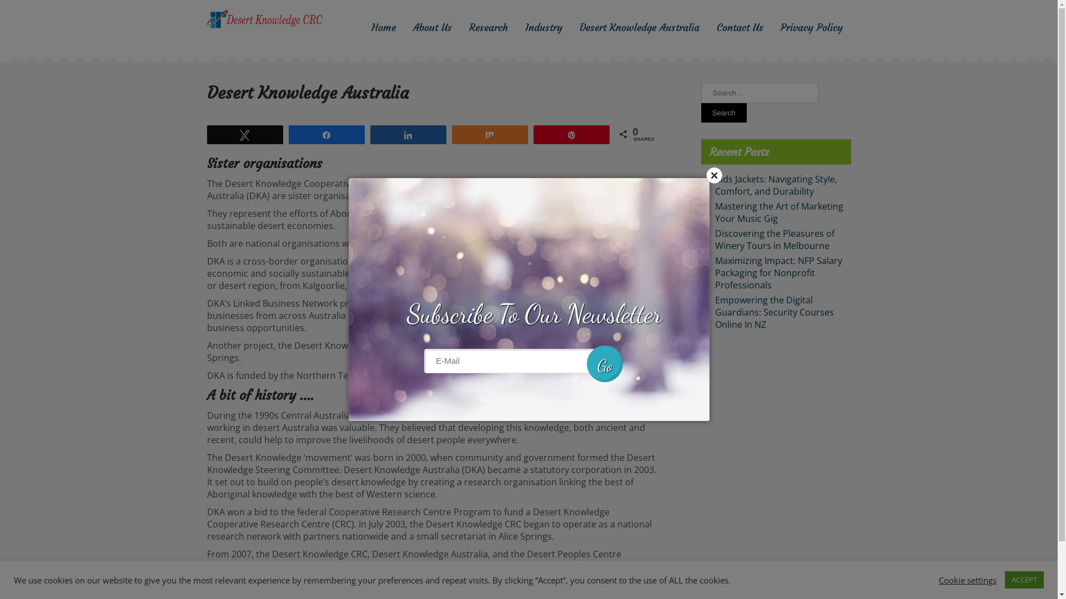 The width and height of the screenshot is (1066, 599). What do you see at coordinates (544, 28) in the screenshot?
I see `Industry` at bounding box center [544, 28].